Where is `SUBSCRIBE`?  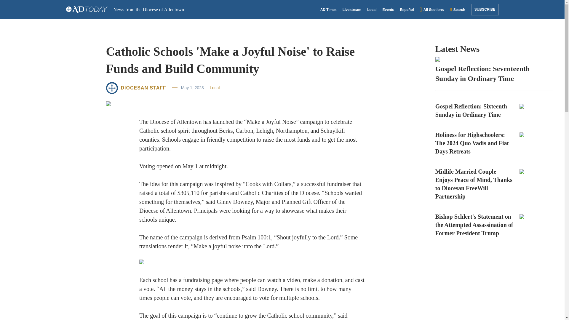
SUBSCRIBE is located at coordinates (485, 9).